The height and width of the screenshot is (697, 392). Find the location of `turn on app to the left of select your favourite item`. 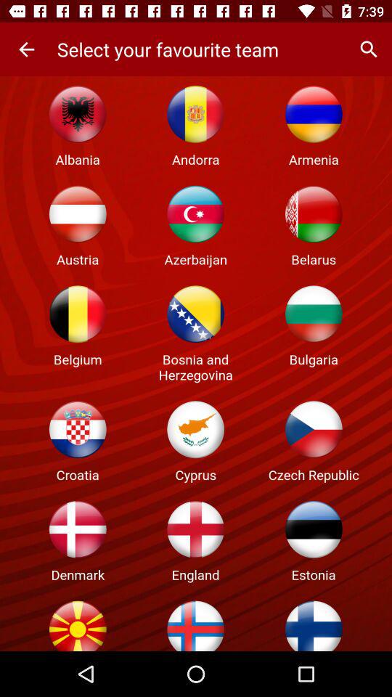

turn on app to the left of select your favourite item is located at coordinates (26, 49).